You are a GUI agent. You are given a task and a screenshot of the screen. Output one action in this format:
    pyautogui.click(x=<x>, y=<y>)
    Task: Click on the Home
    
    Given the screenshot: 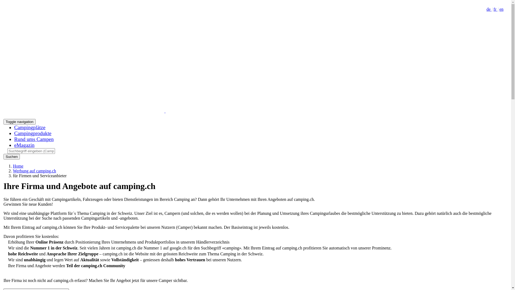 What is the action you would take?
    pyautogui.click(x=18, y=166)
    